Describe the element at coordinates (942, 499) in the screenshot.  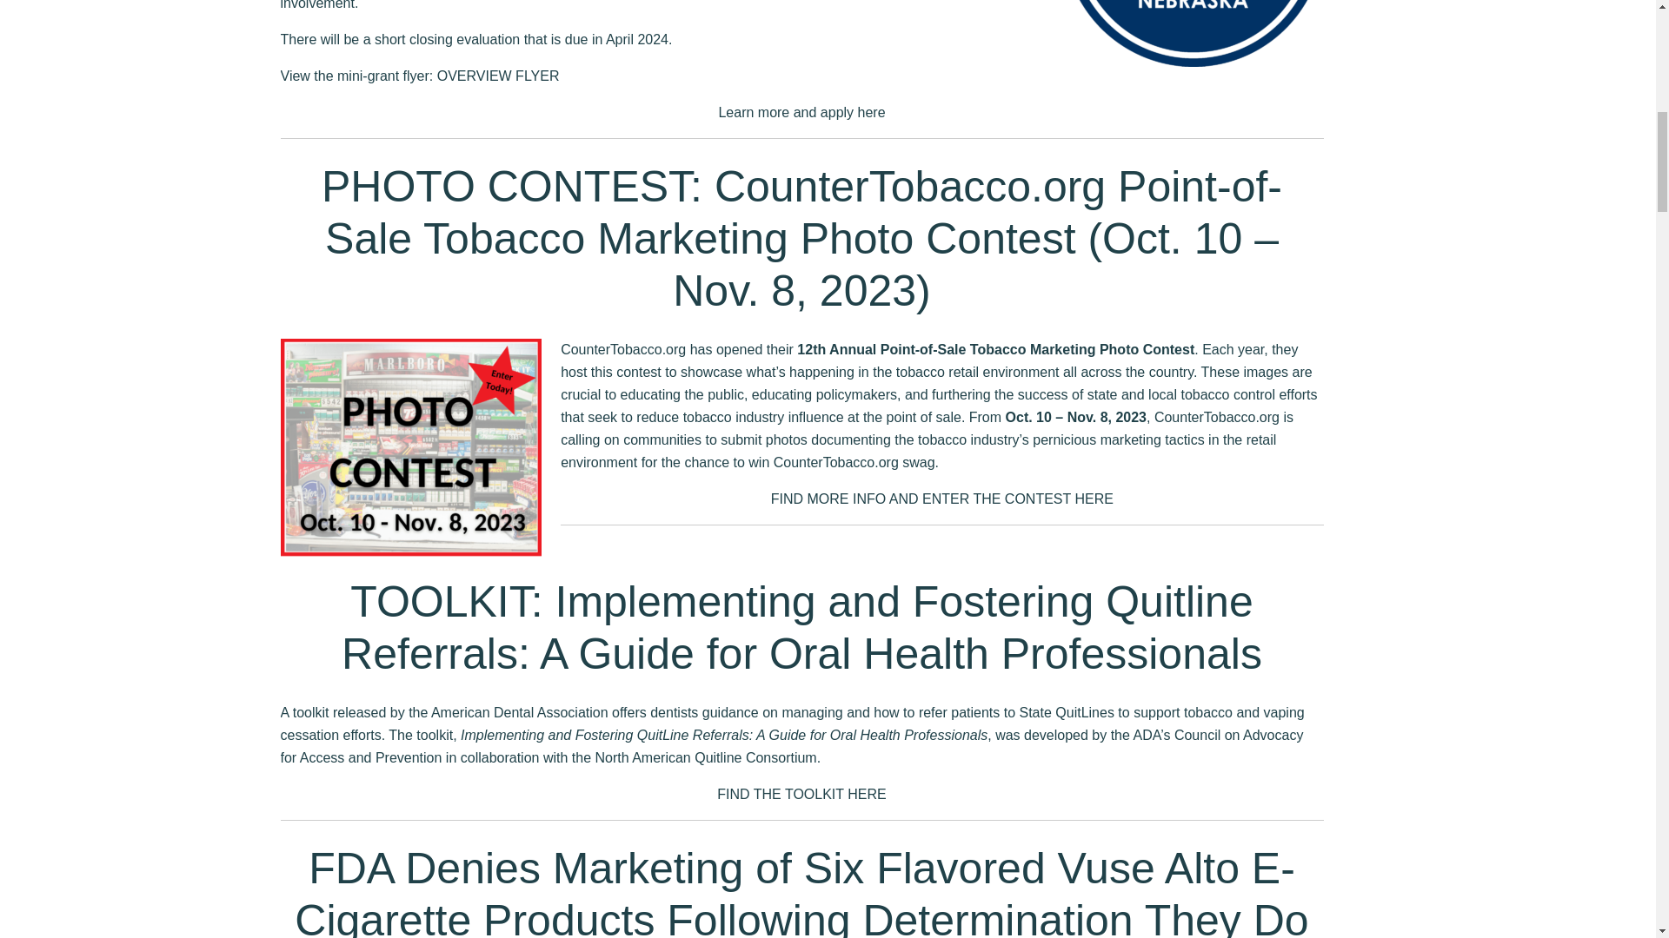
I see `FIND MORE INFO AND ENTER THE CONTEST HERE` at that location.